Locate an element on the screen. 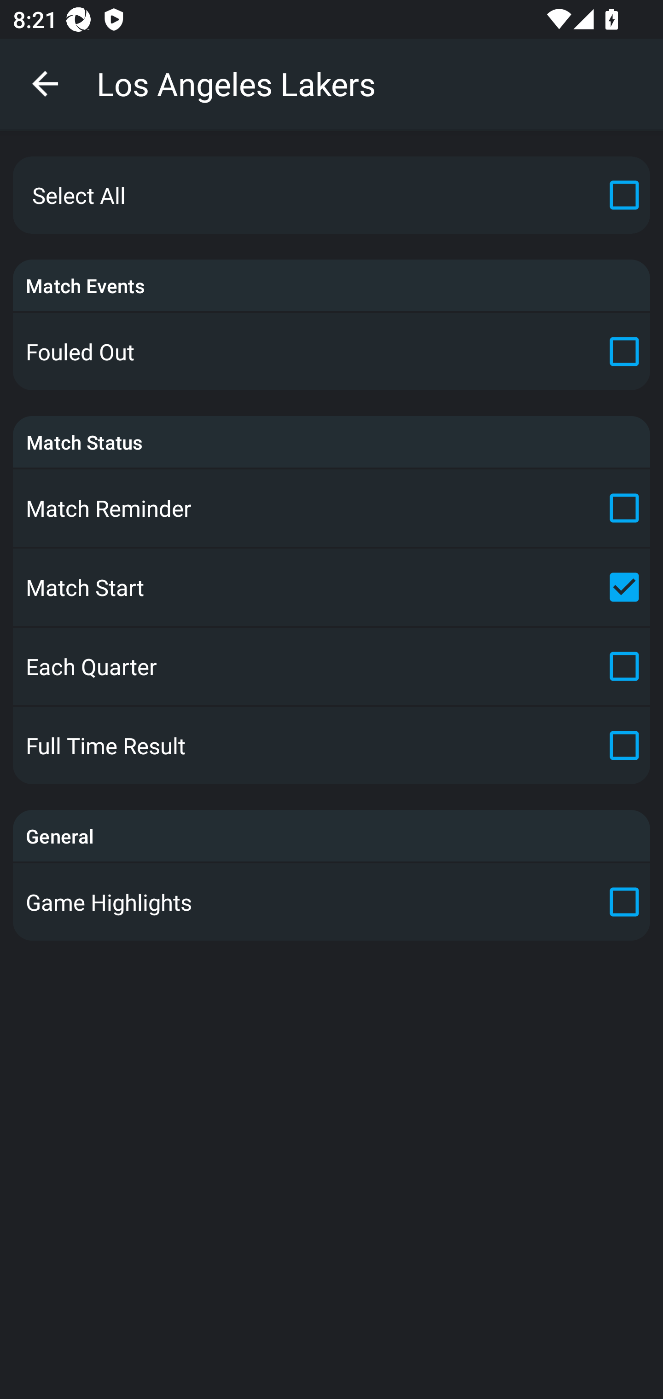 The height and width of the screenshot is (1399, 663). Full Time Result is located at coordinates (331, 746).